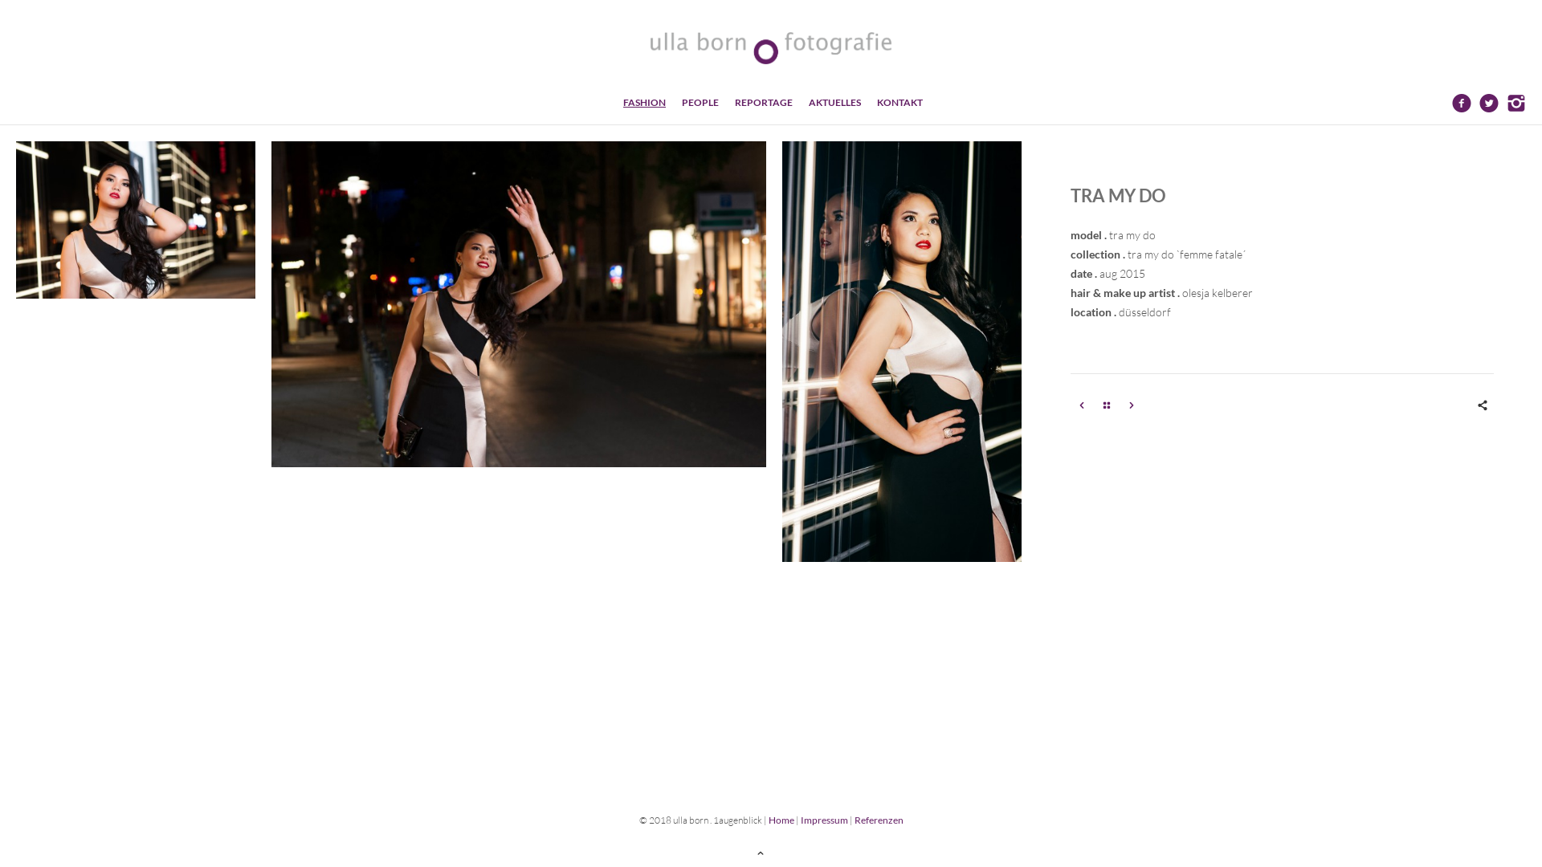 This screenshot has height=867, width=1542. What do you see at coordinates (843, 103) in the screenshot?
I see `AKTUELLES` at bounding box center [843, 103].